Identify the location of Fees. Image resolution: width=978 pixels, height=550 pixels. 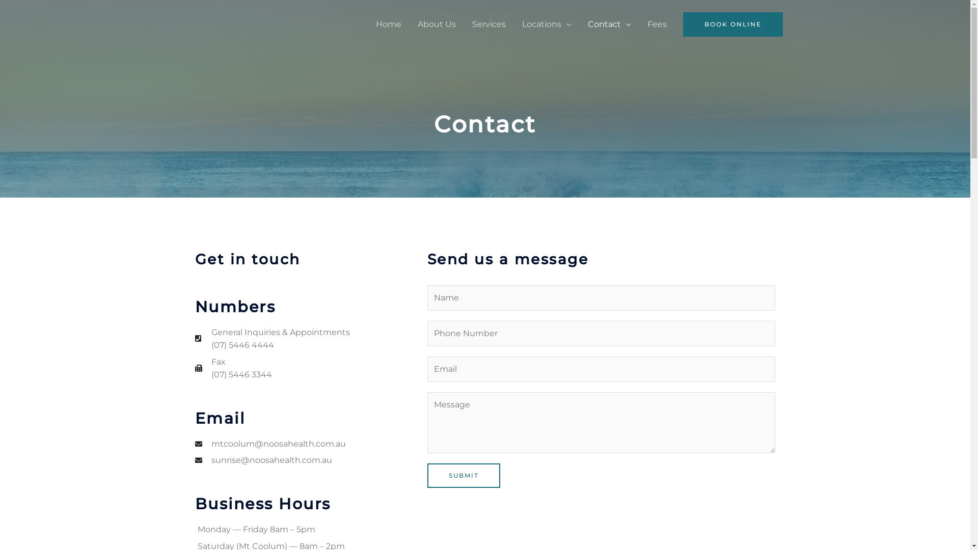
(657, 24).